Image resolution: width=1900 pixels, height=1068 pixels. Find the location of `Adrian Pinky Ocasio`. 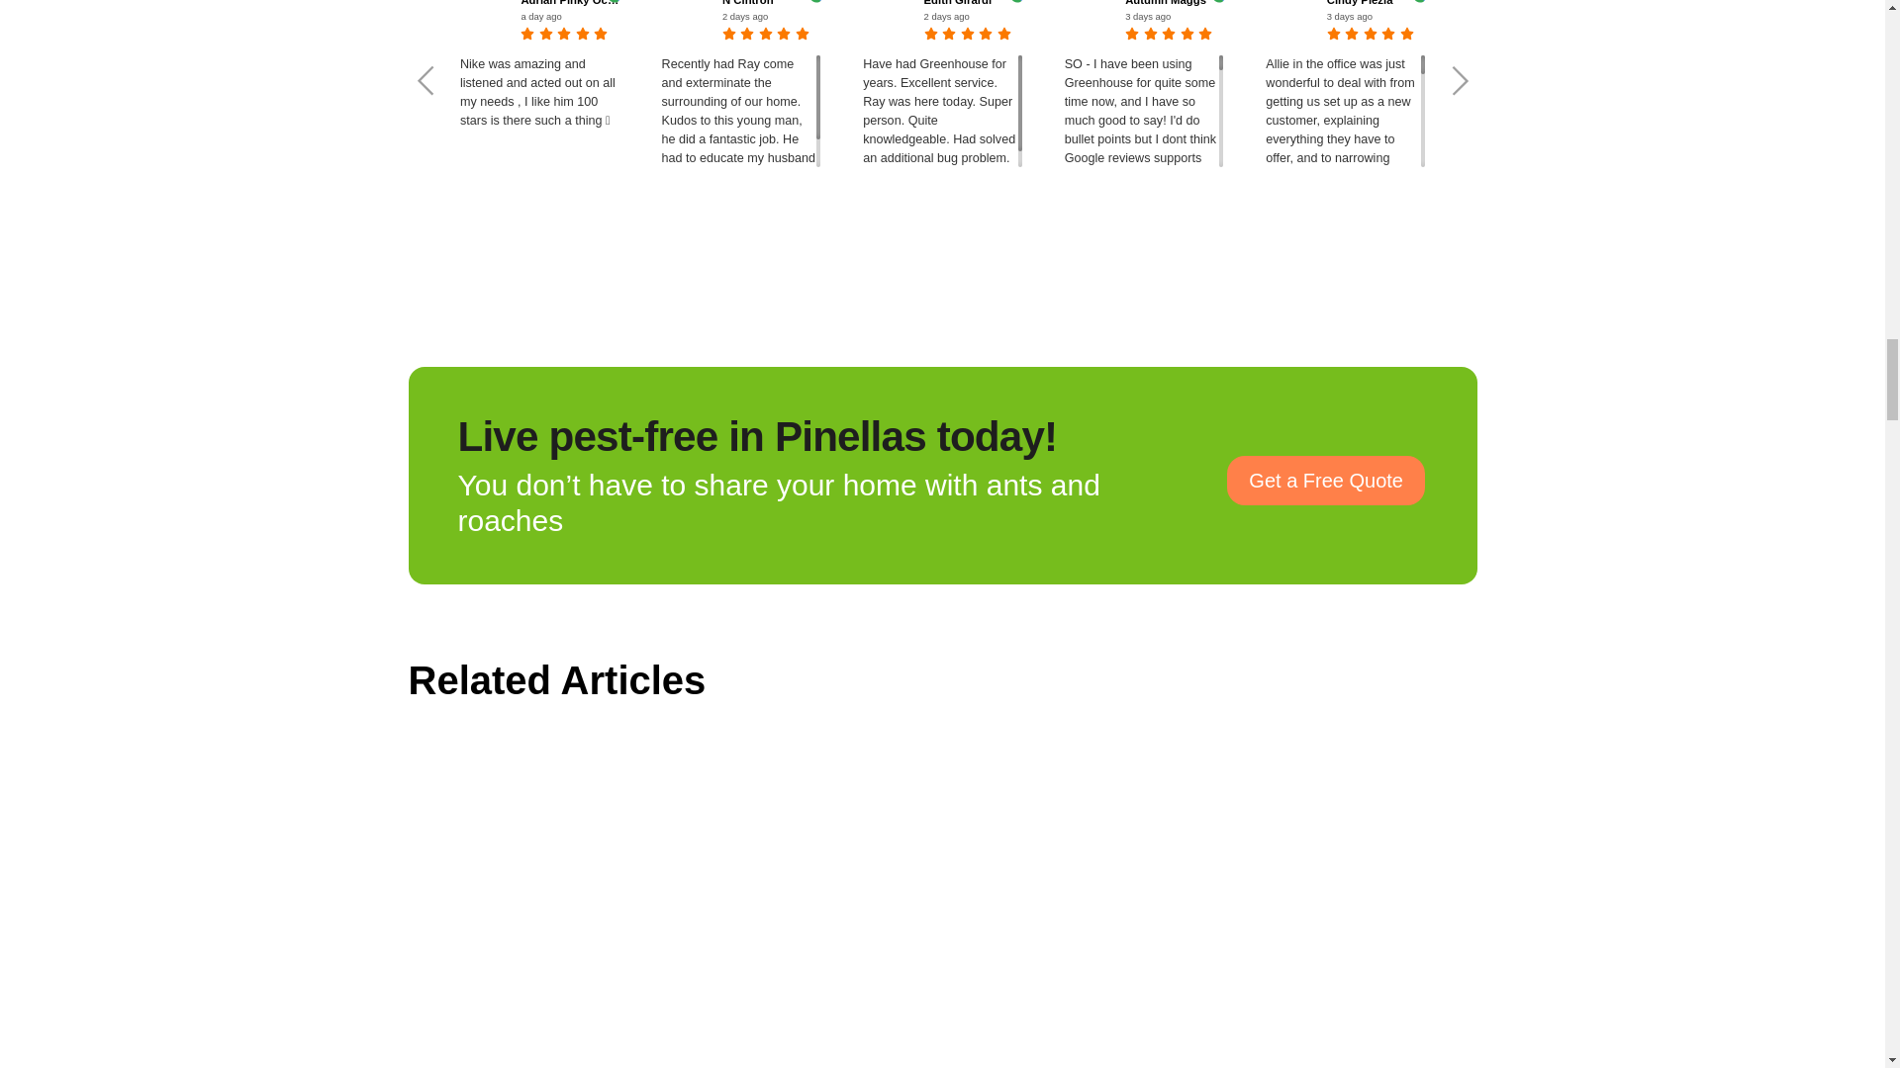

Adrian Pinky Ocasio is located at coordinates (570, 3).